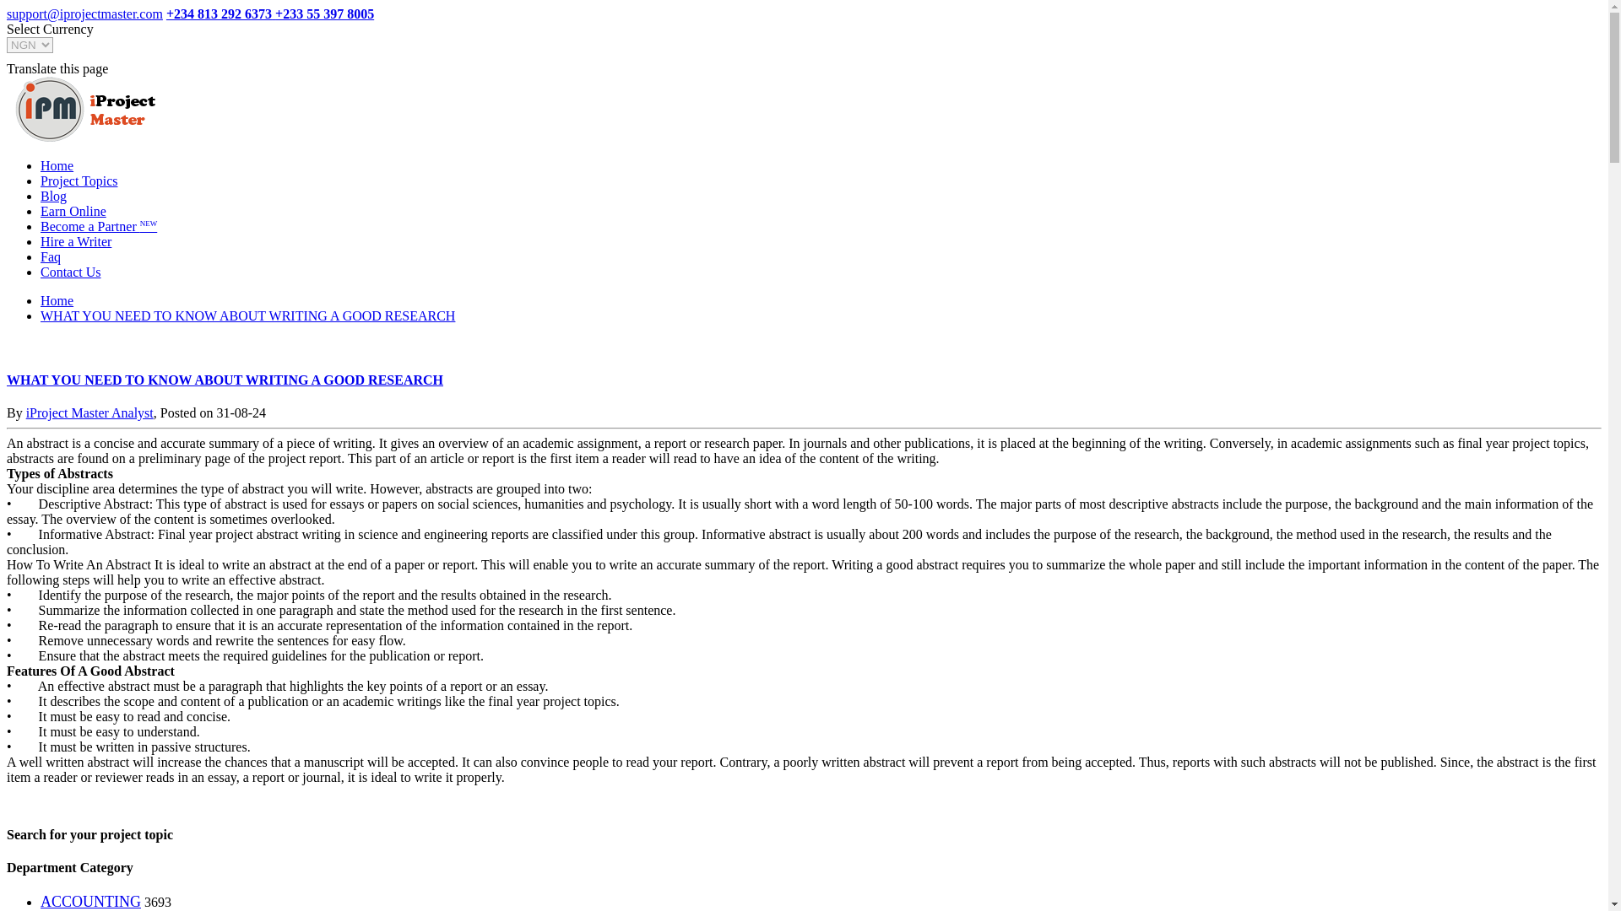 The image size is (1621, 911). What do you see at coordinates (73, 211) in the screenshot?
I see `Earn Online` at bounding box center [73, 211].